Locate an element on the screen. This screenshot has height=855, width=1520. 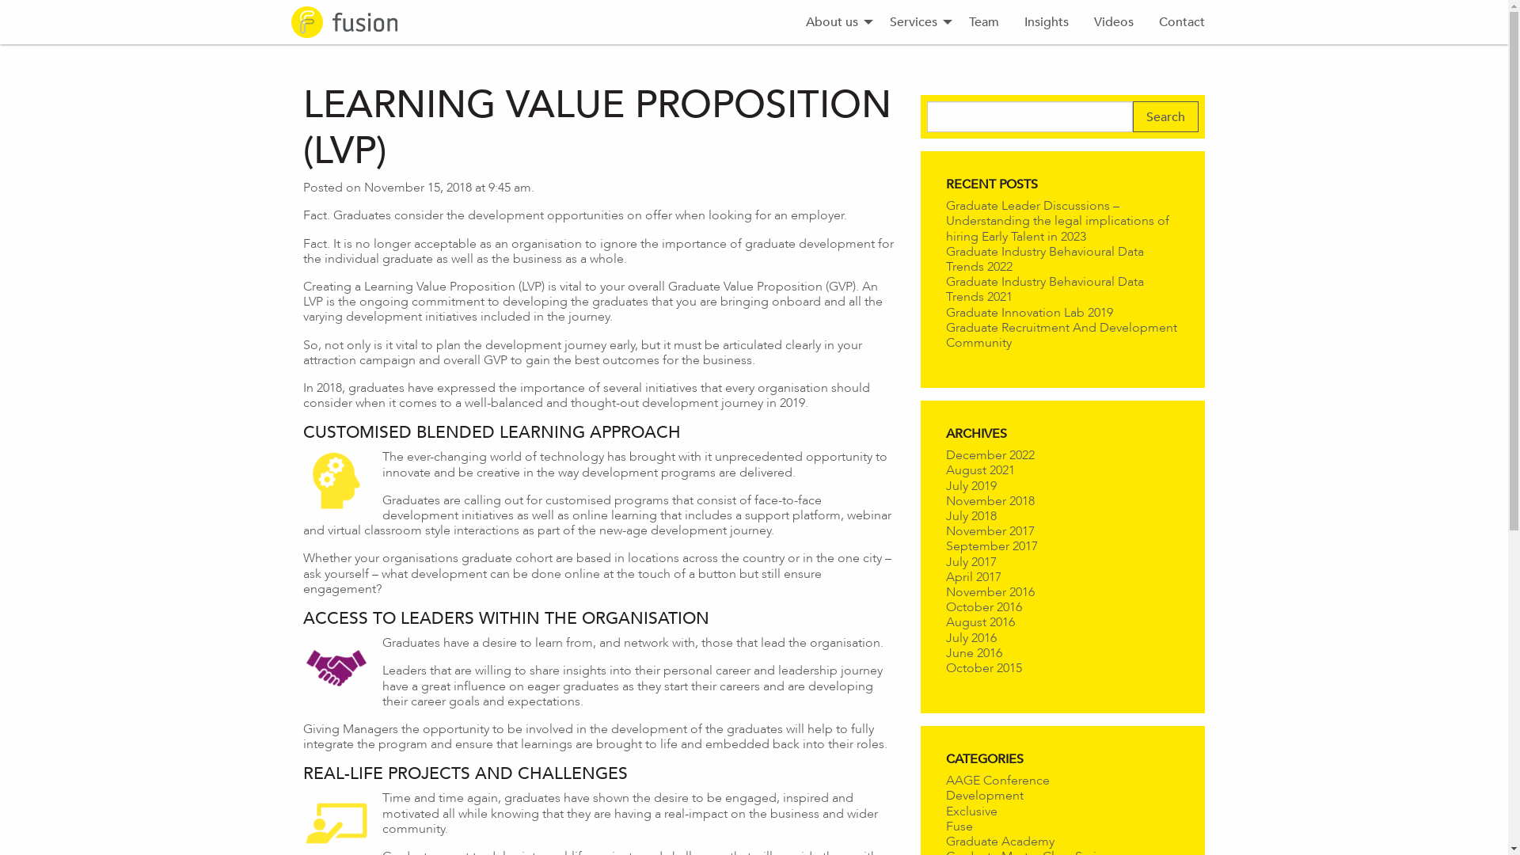
Graduate Innovation Lab 2019 is located at coordinates (1029, 312).